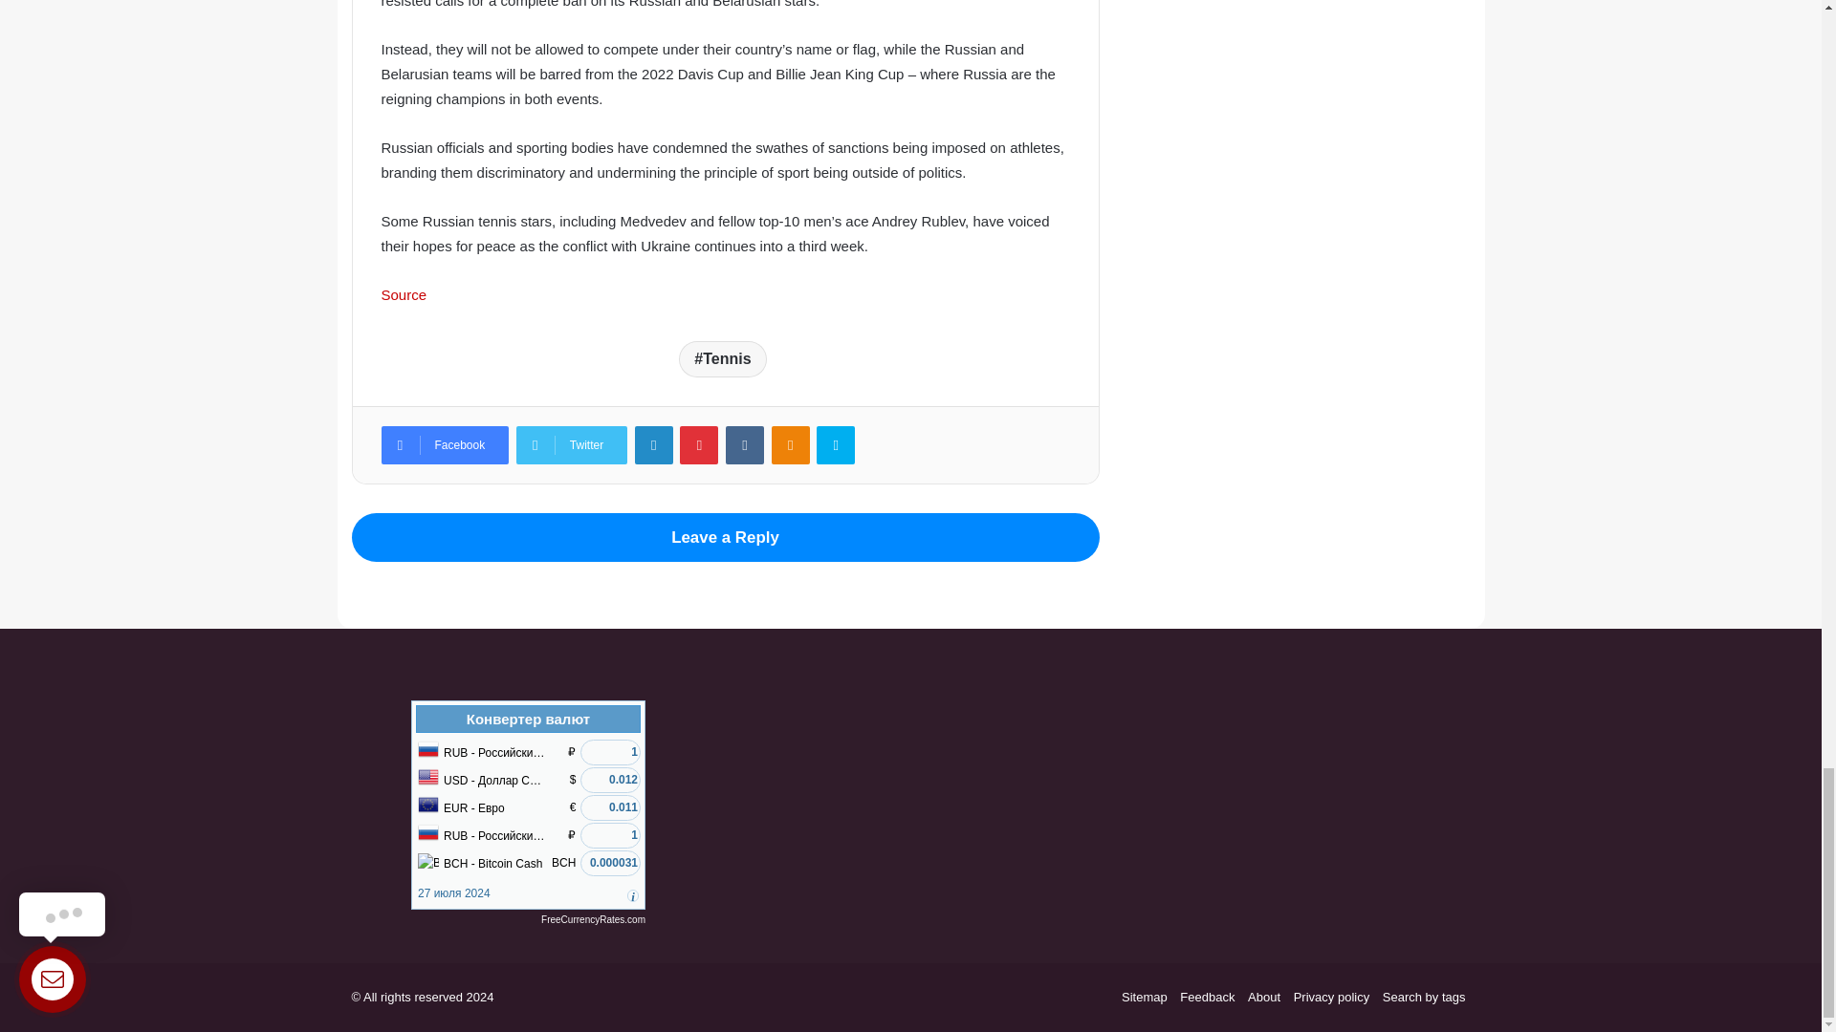  What do you see at coordinates (610, 806) in the screenshot?
I see `0.011` at bounding box center [610, 806].